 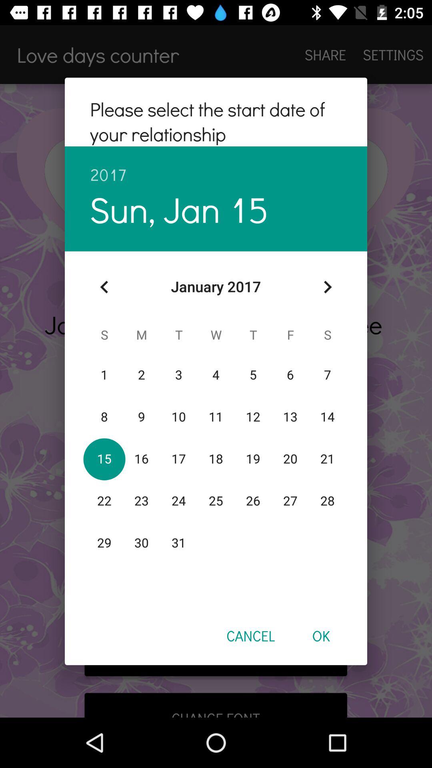 What do you see at coordinates (321, 636) in the screenshot?
I see `select the ok item` at bounding box center [321, 636].